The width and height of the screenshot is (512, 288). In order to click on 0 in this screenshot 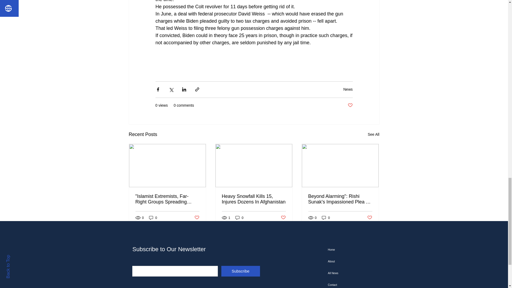, I will do `click(239, 218)`.